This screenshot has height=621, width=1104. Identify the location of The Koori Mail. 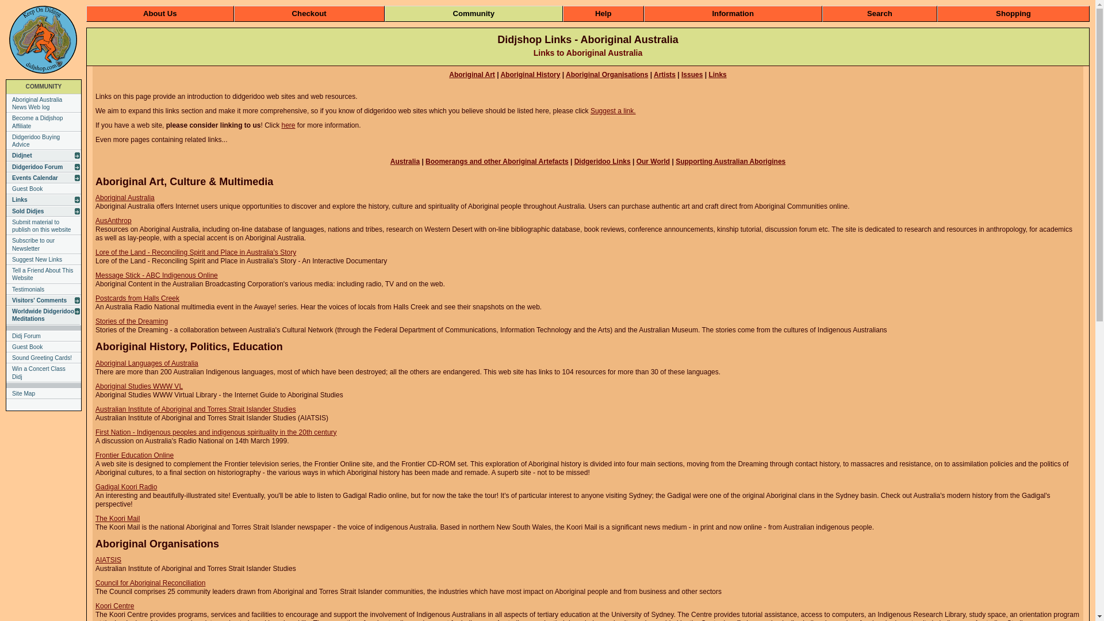
(117, 519).